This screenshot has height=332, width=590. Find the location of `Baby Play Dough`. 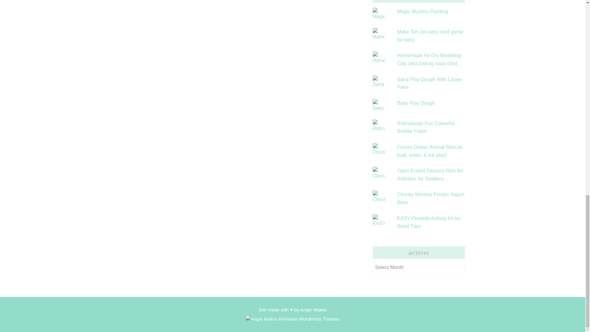

Baby Play Dough is located at coordinates (416, 103).